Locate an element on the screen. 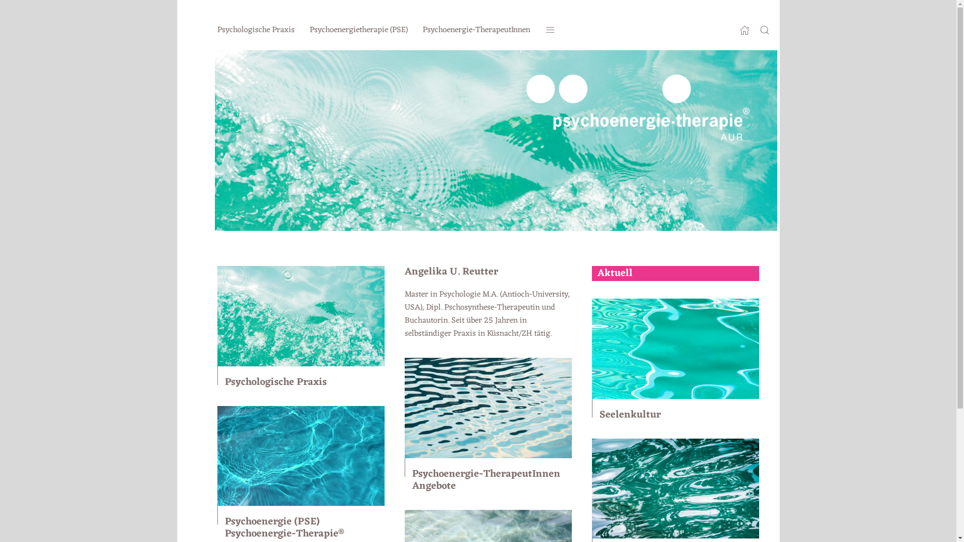 The height and width of the screenshot is (542, 964).   is located at coordinates (552, 30).